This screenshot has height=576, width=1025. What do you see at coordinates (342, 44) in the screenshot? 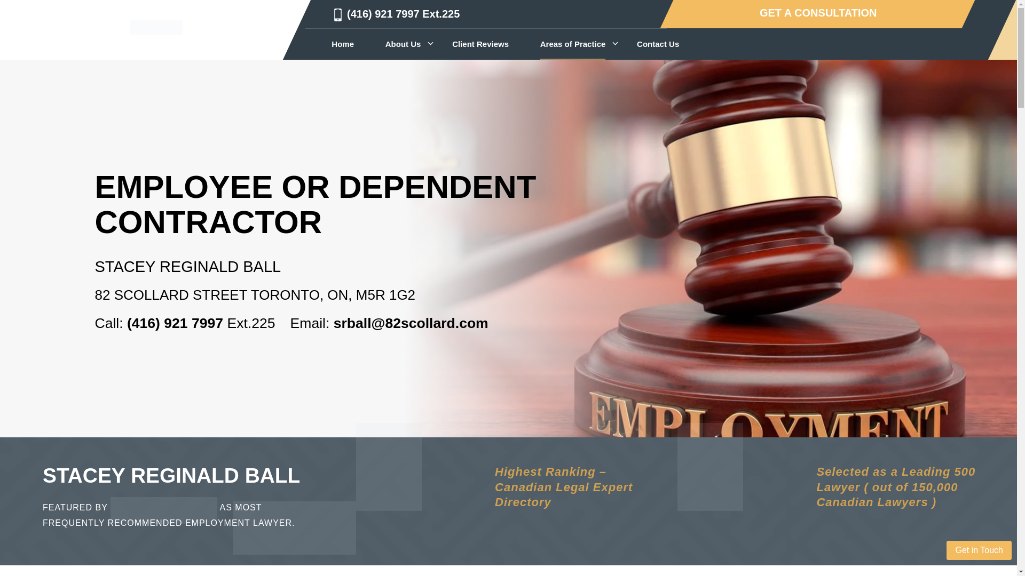
I see `Home` at bounding box center [342, 44].